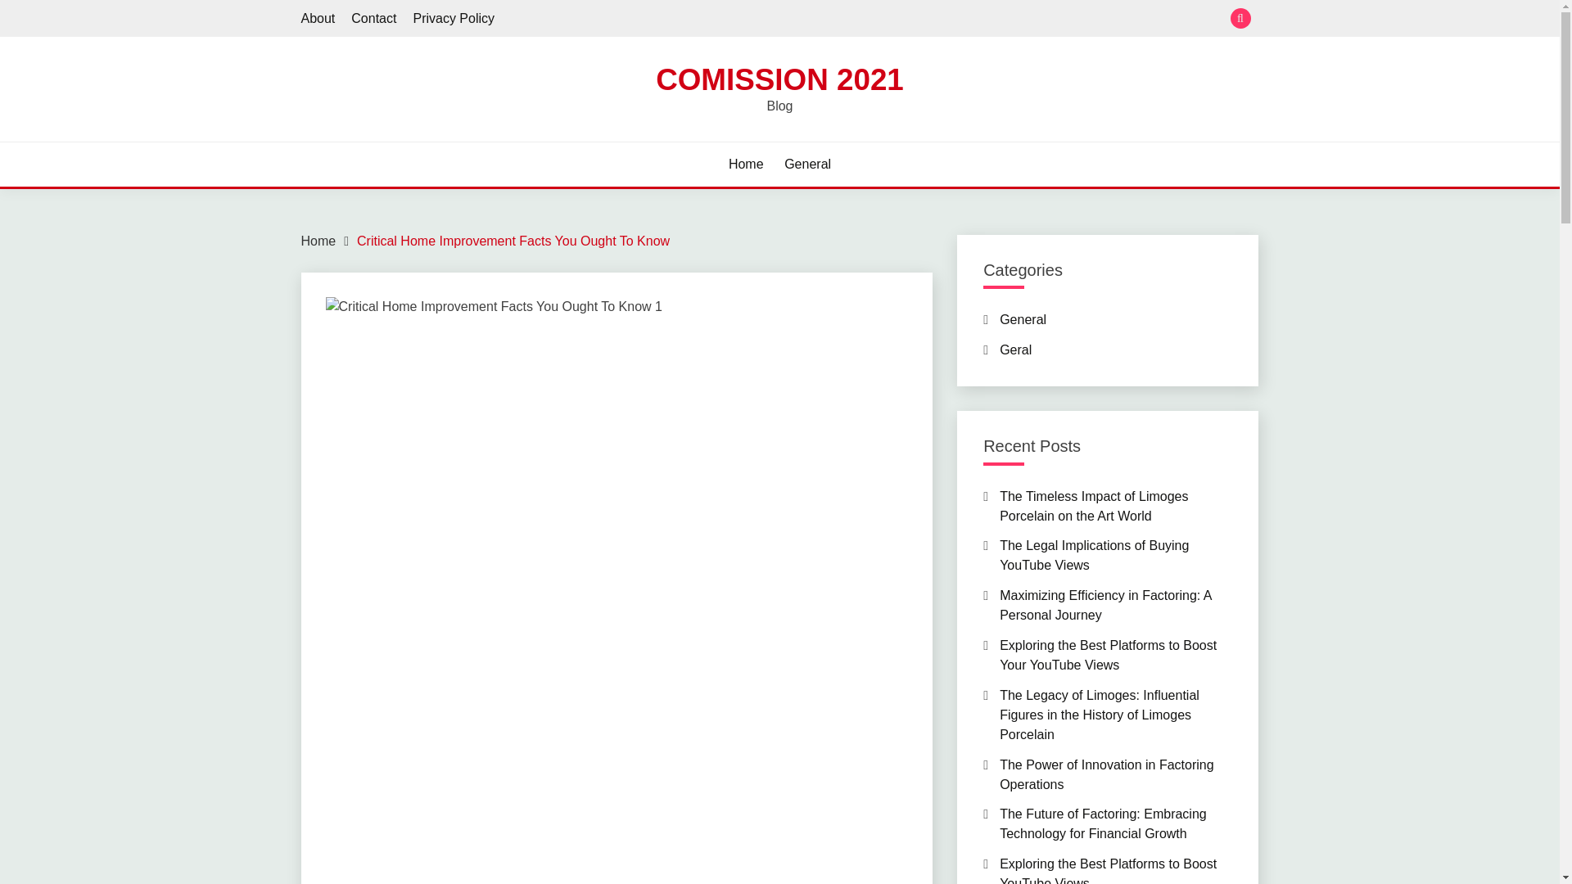 The width and height of the screenshot is (1572, 884). Describe the element at coordinates (779, 79) in the screenshot. I see `COMISSION 2021` at that location.